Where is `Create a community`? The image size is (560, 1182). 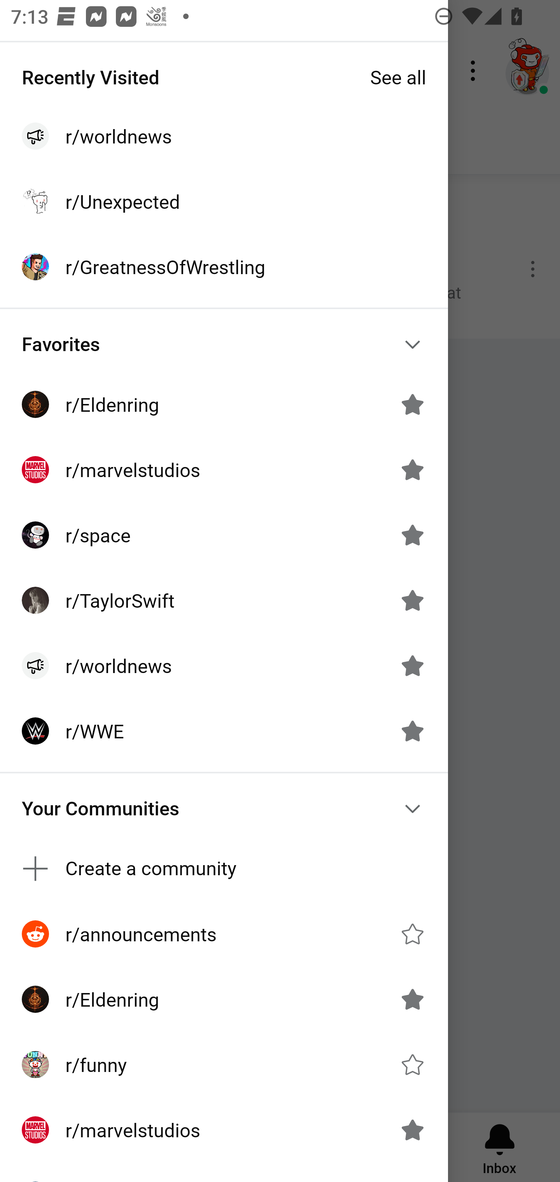
Create a community is located at coordinates (224, 868).